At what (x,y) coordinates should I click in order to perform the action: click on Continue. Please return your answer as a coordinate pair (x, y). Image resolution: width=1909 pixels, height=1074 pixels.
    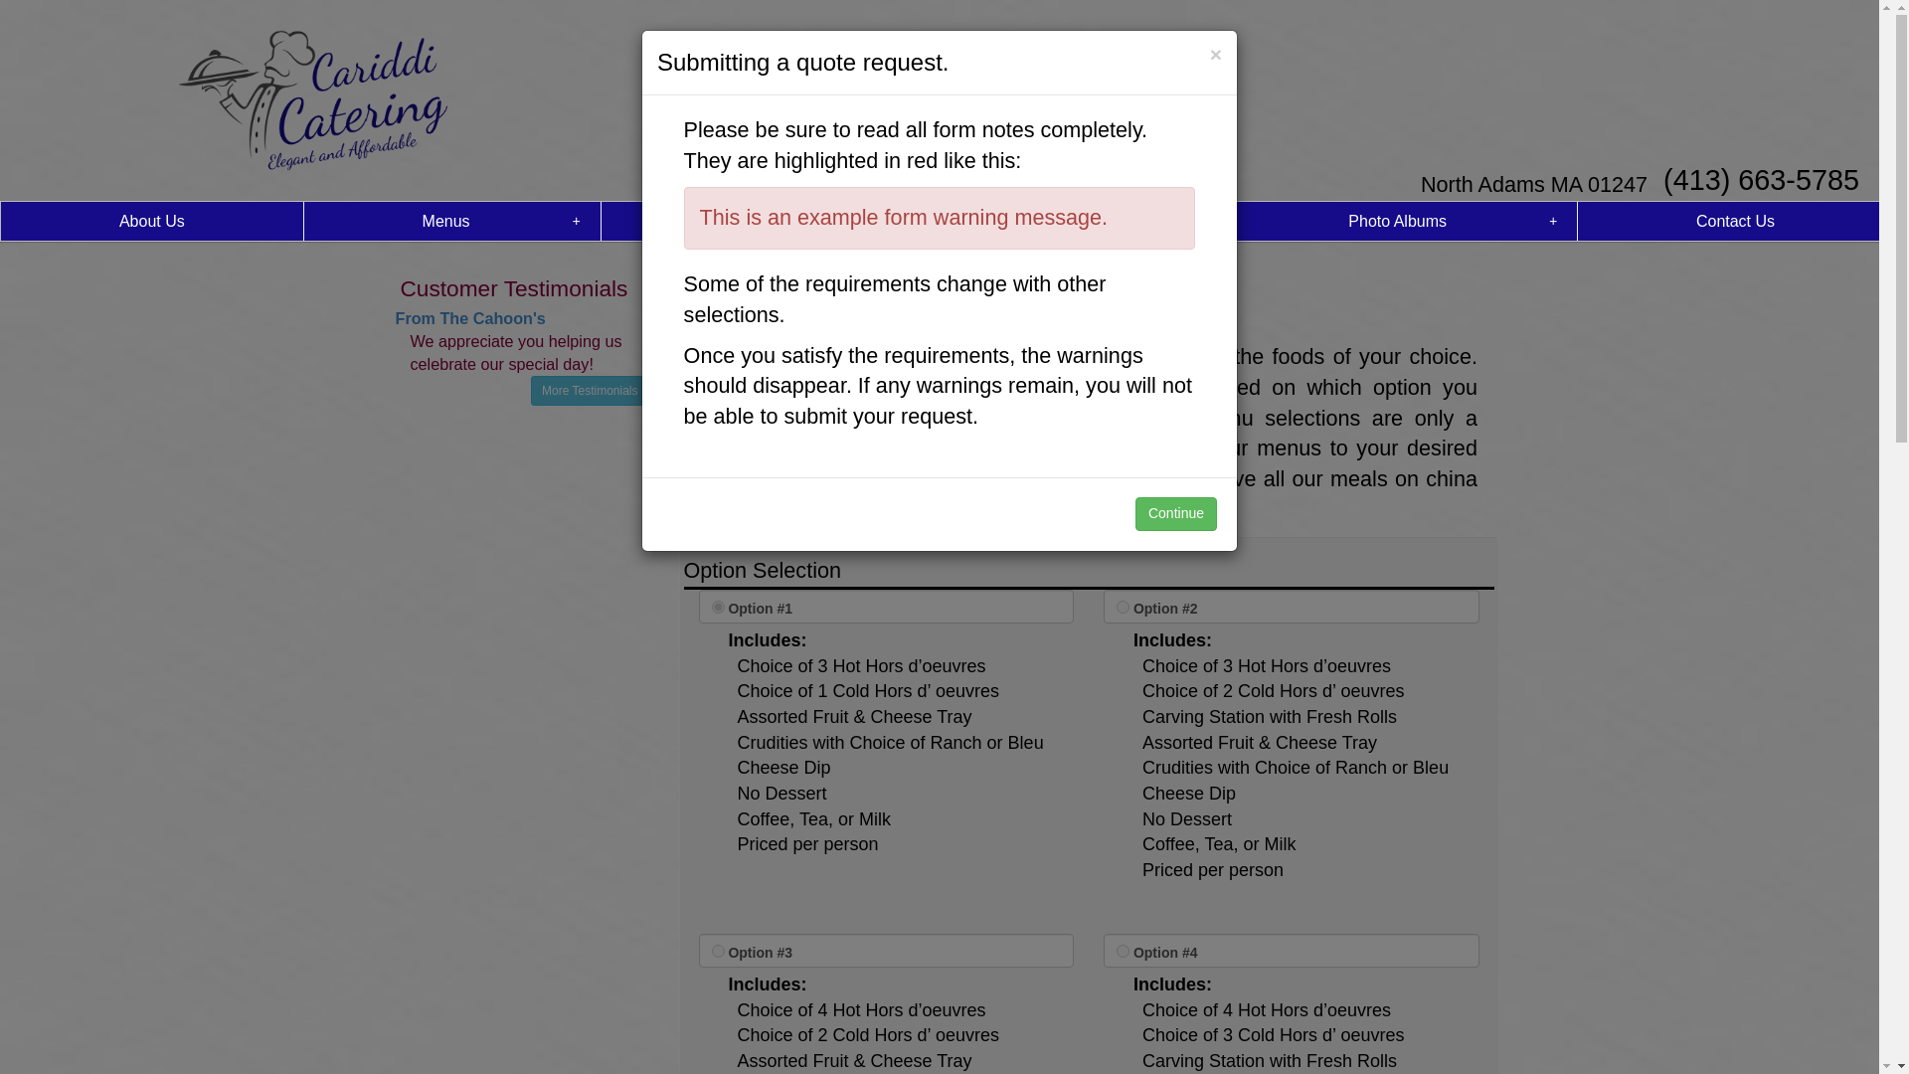
    Looking at the image, I should click on (1176, 513).